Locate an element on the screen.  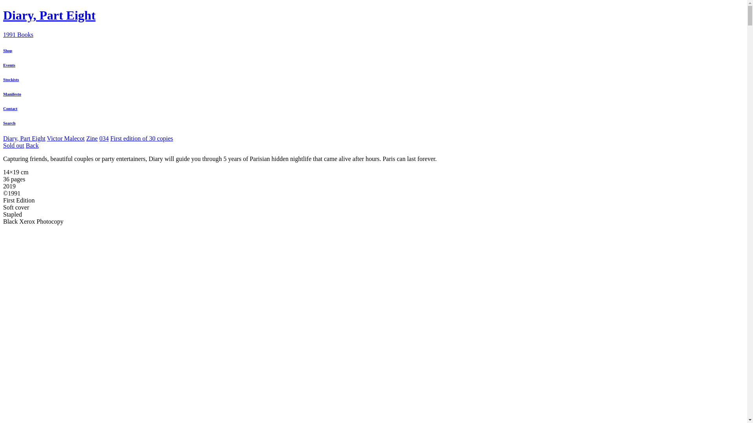
Sold out is located at coordinates (14, 146).